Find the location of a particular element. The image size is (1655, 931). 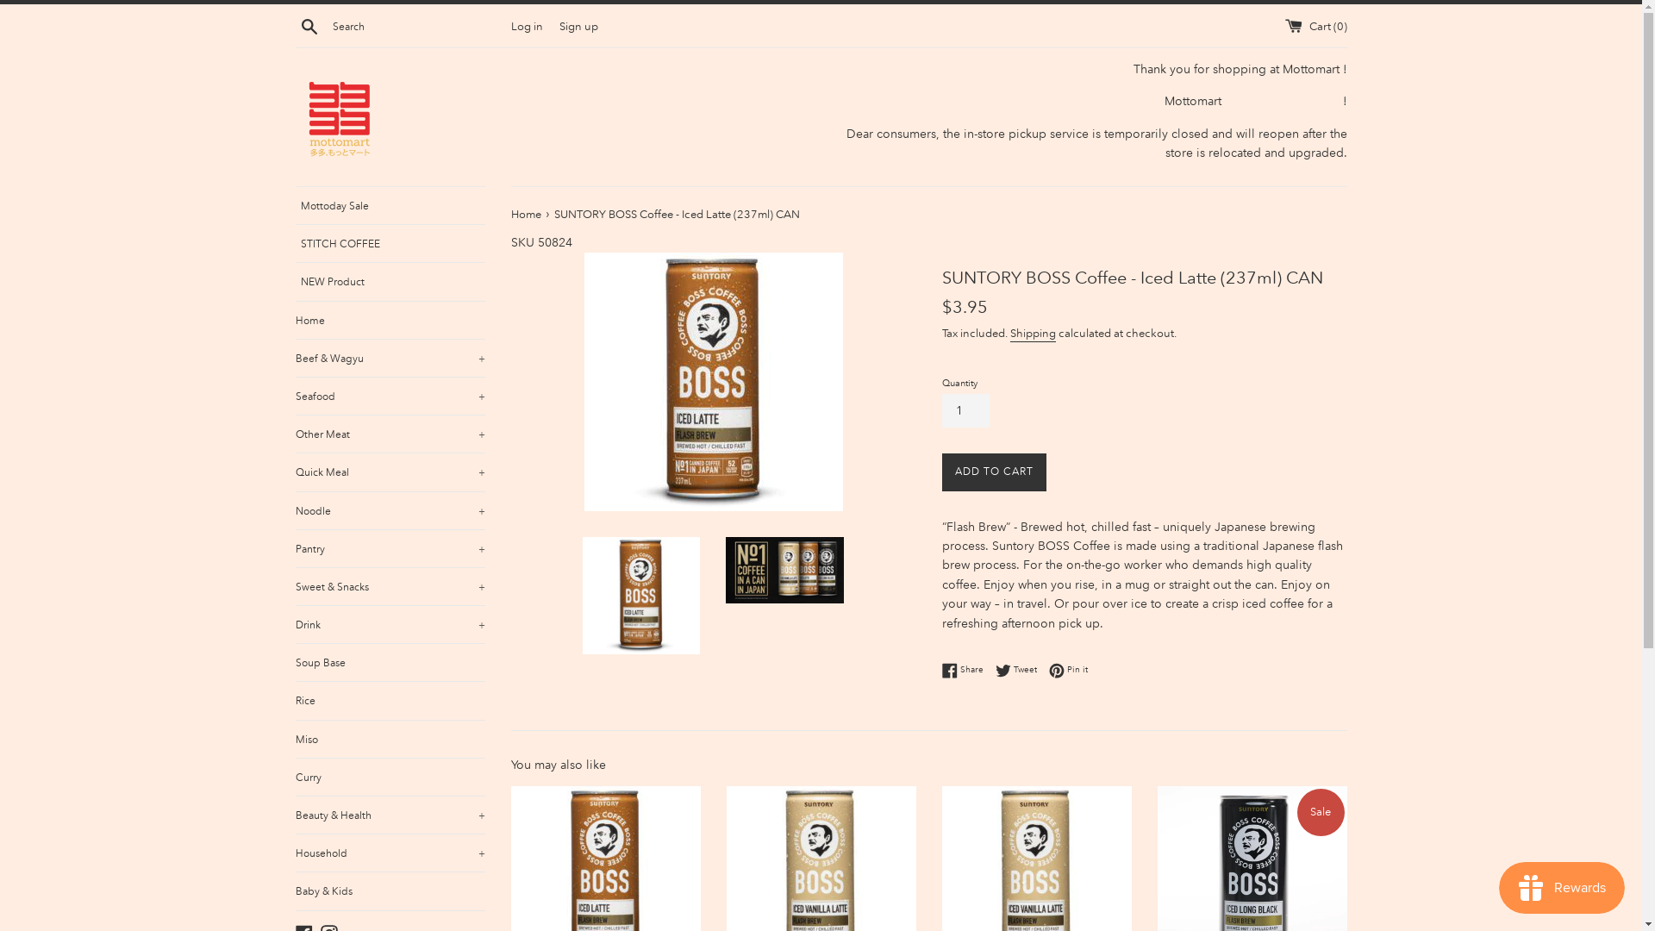

Sweet & Snacks
+ is located at coordinates (390, 586).